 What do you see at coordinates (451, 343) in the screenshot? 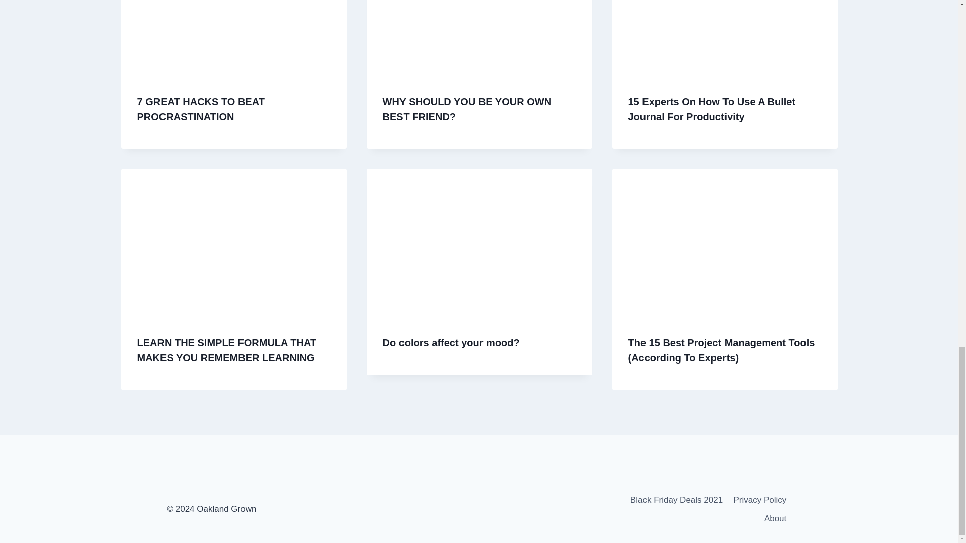
I see `Do colors affect your mood?` at bounding box center [451, 343].